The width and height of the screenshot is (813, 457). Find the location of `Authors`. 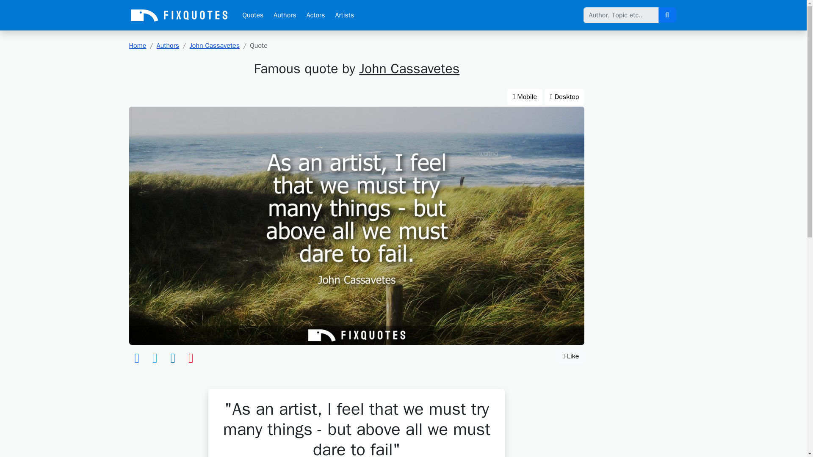

Authors is located at coordinates (285, 15).